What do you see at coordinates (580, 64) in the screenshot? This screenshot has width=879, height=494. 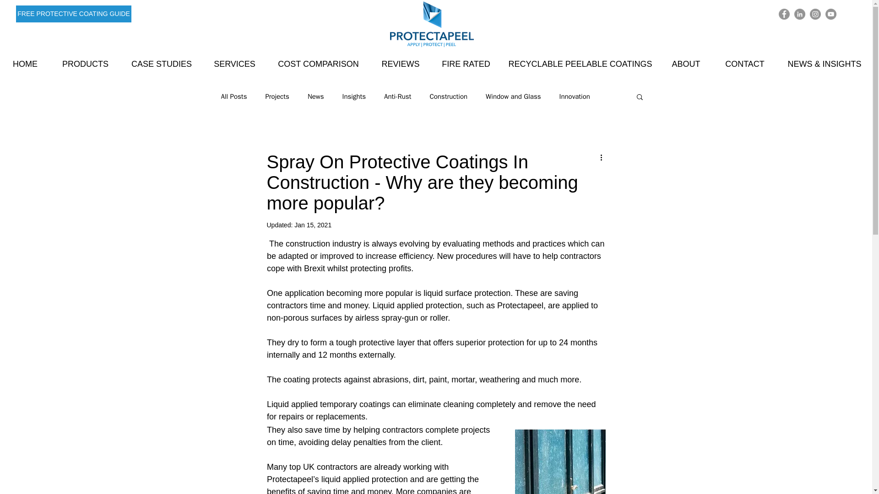 I see `RECYCLABLE PEELABLE COATINGS` at bounding box center [580, 64].